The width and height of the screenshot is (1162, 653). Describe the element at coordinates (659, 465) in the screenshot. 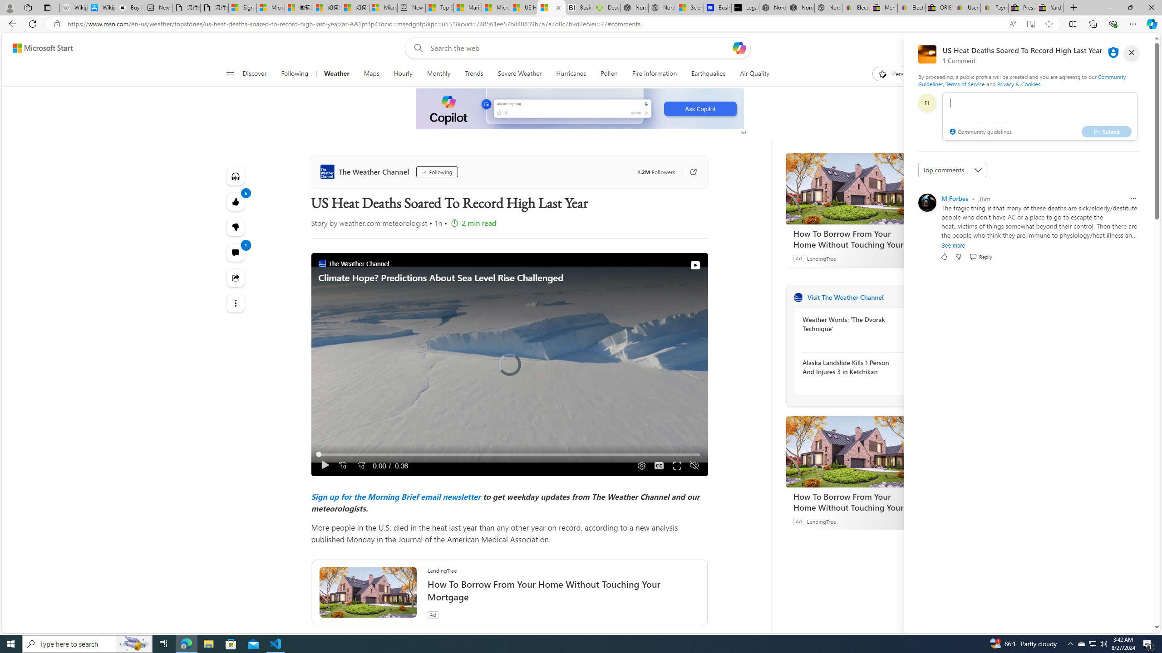

I see `Captions` at that location.